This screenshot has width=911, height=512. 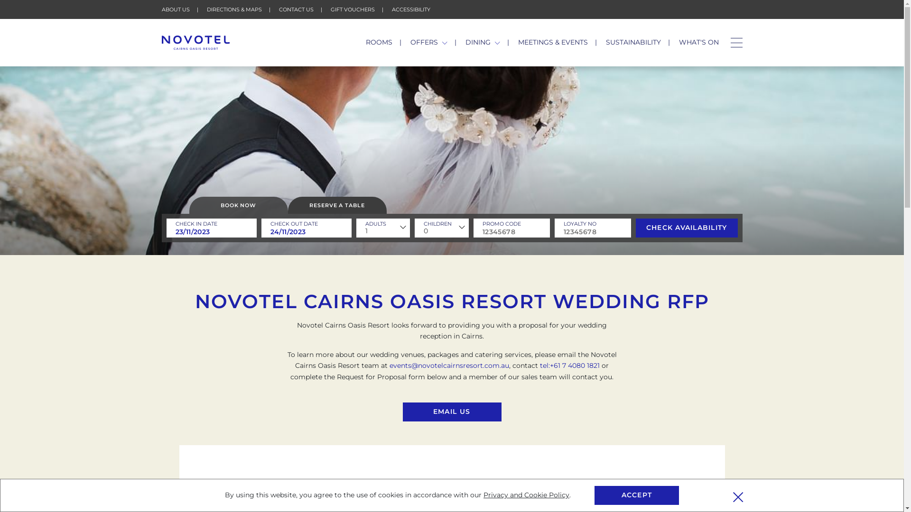 What do you see at coordinates (449, 366) in the screenshot?
I see `events@novotelcairnsresort.com.au` at bounding box center [449, 366].